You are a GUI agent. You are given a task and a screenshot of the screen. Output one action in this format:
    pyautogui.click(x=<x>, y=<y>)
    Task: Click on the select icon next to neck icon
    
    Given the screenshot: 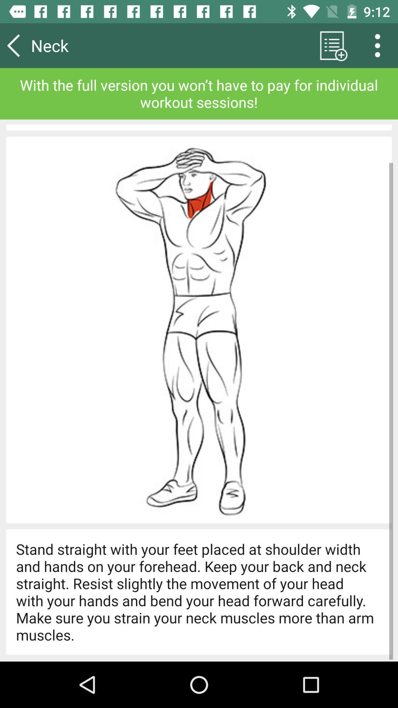 What is the action you would take?
    pyautogui.click(x=332, y=45)
    